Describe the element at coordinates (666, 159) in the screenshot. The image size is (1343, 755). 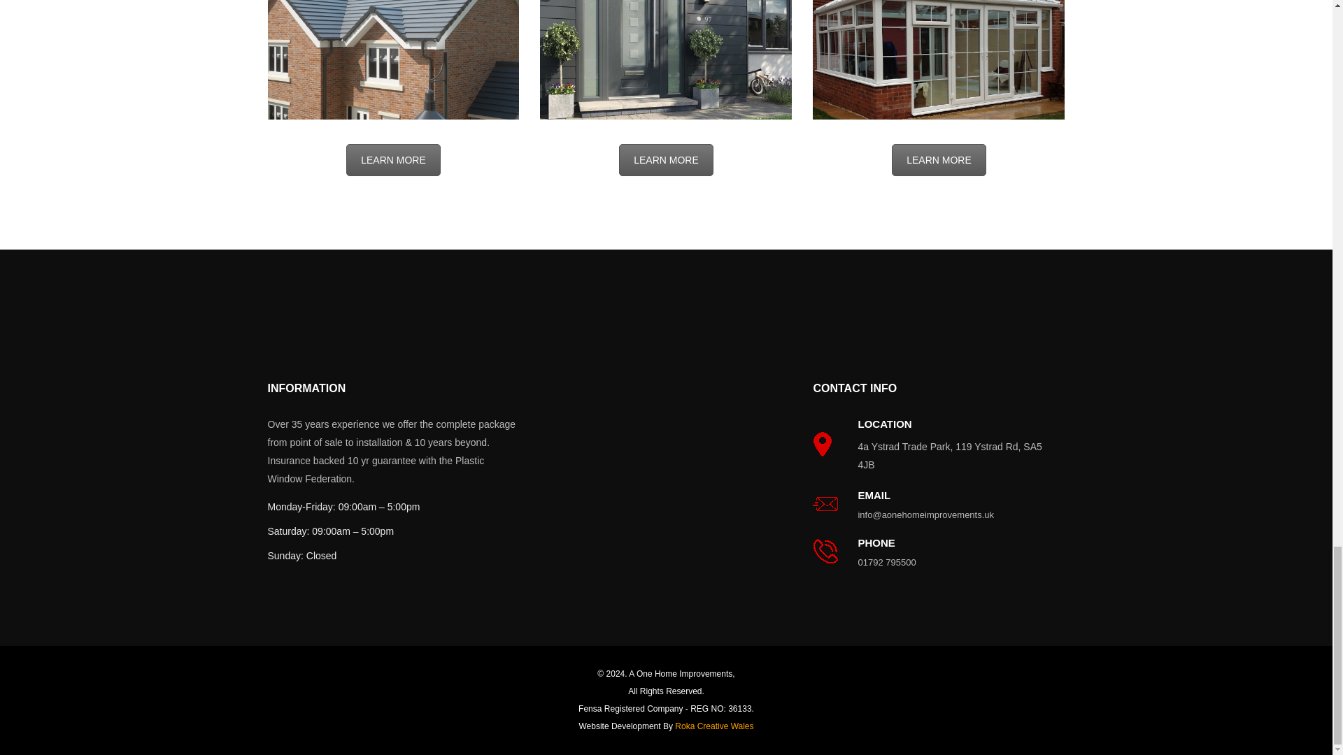
I see `LEARN MORE` at that location.